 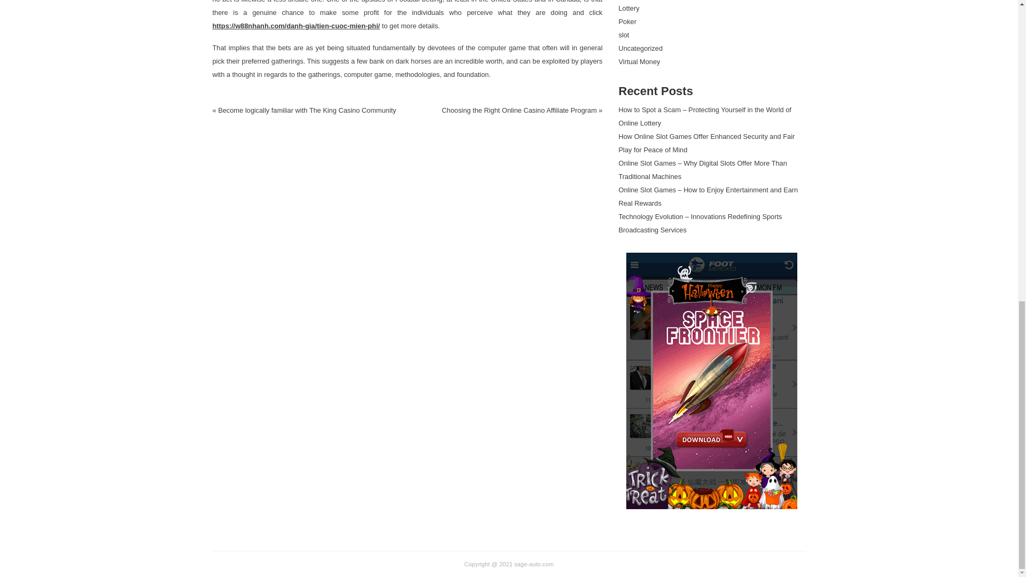 What do you see at coordinates (624, 35) in the screenshot?
I see `slot` at bounding box center [624, 35].